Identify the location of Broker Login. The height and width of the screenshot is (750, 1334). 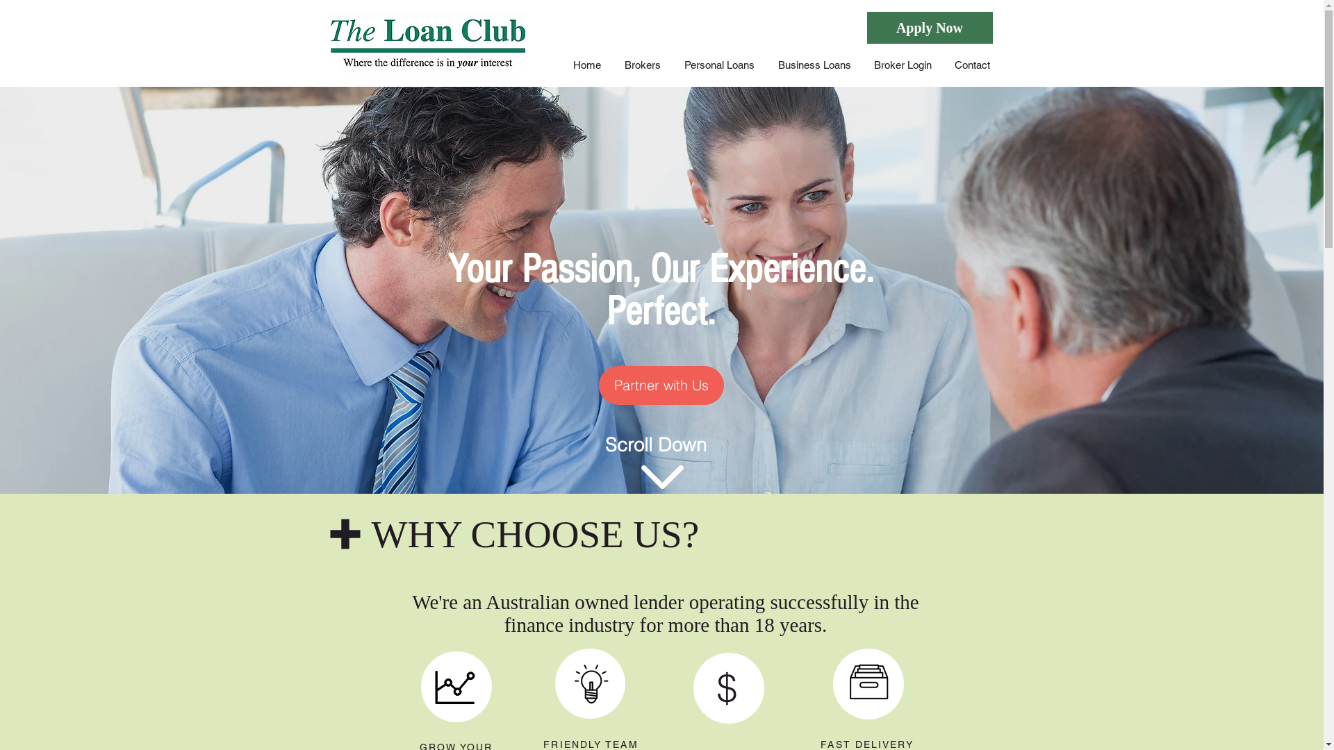
(903, 65).